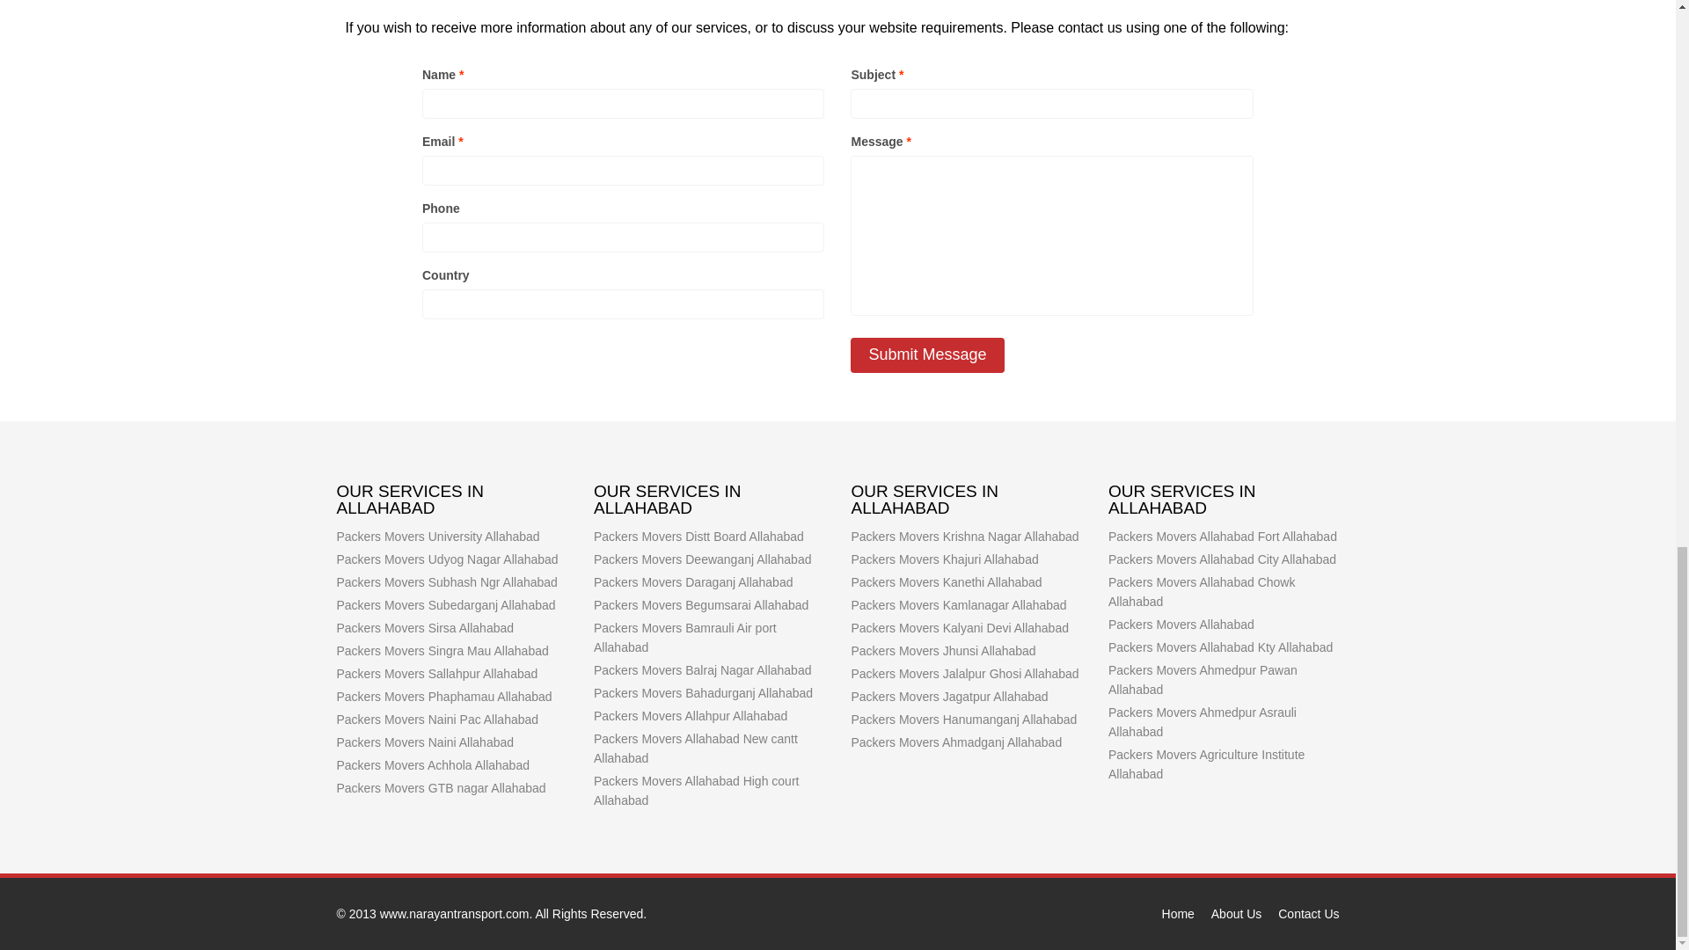 The image size is (1689, 950). I want to click on Packers Movers Naini Pac Allahabad, so click(437, 720).